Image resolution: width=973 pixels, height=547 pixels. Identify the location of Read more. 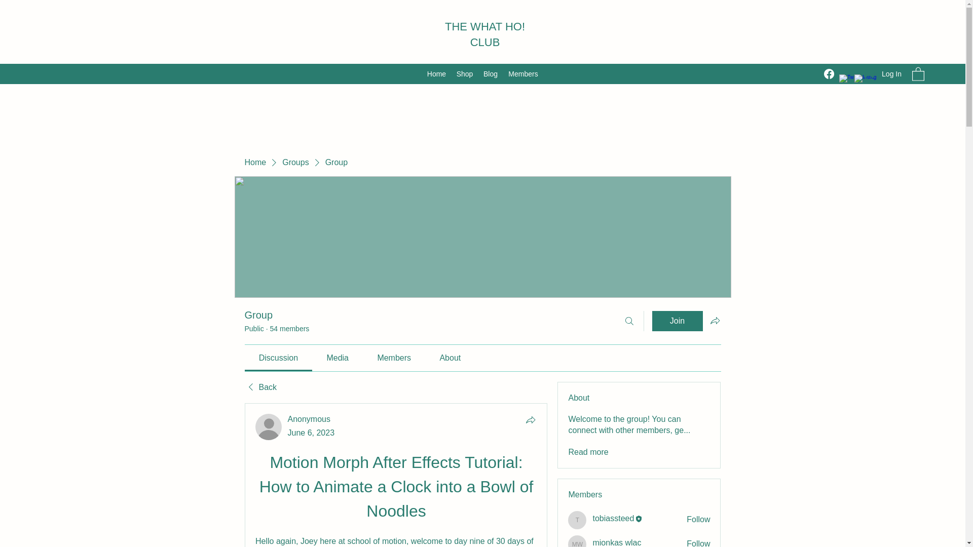
(588, 452).